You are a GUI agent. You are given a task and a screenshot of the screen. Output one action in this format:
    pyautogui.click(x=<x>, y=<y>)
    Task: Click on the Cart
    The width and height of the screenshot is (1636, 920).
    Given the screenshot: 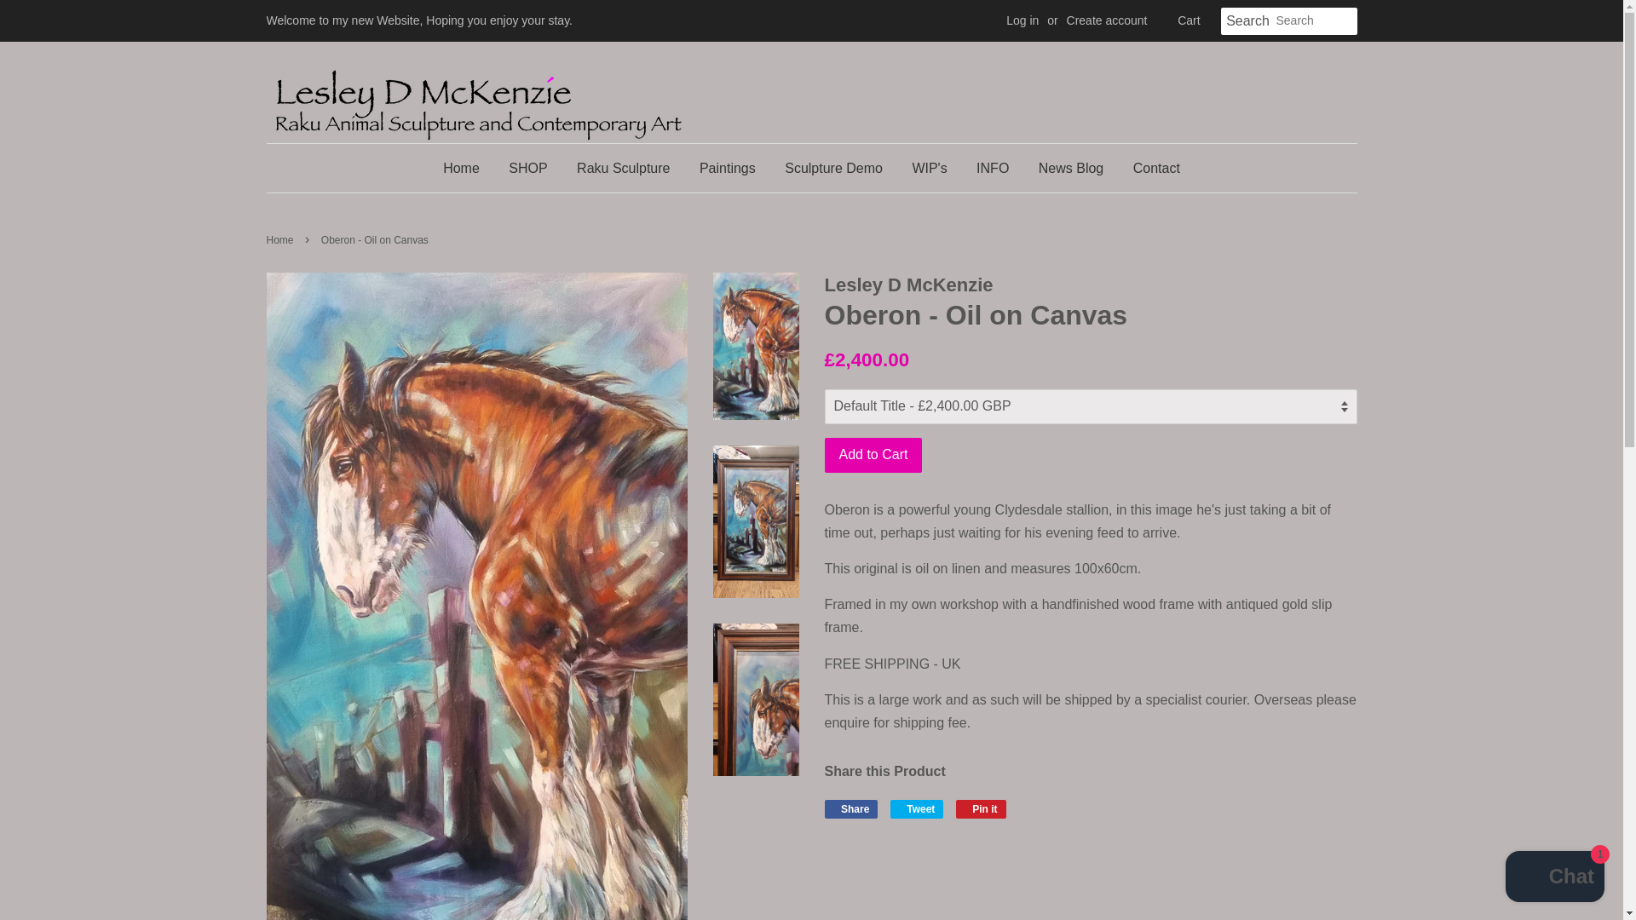 What is the action you would take?
    pyautogui.click(x=1188, y=20)
    